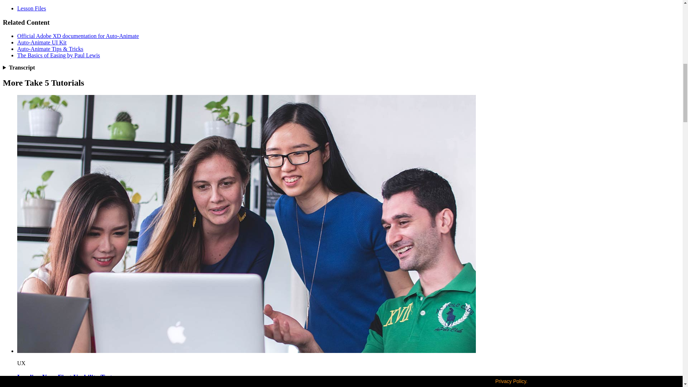 The height and width of the screenshot is (387, 688). What do you see at coordinates (58, 55) in the screenshot?
I see `The Basics of Easing by Paul Lewis` at bounding box center [58, 55].